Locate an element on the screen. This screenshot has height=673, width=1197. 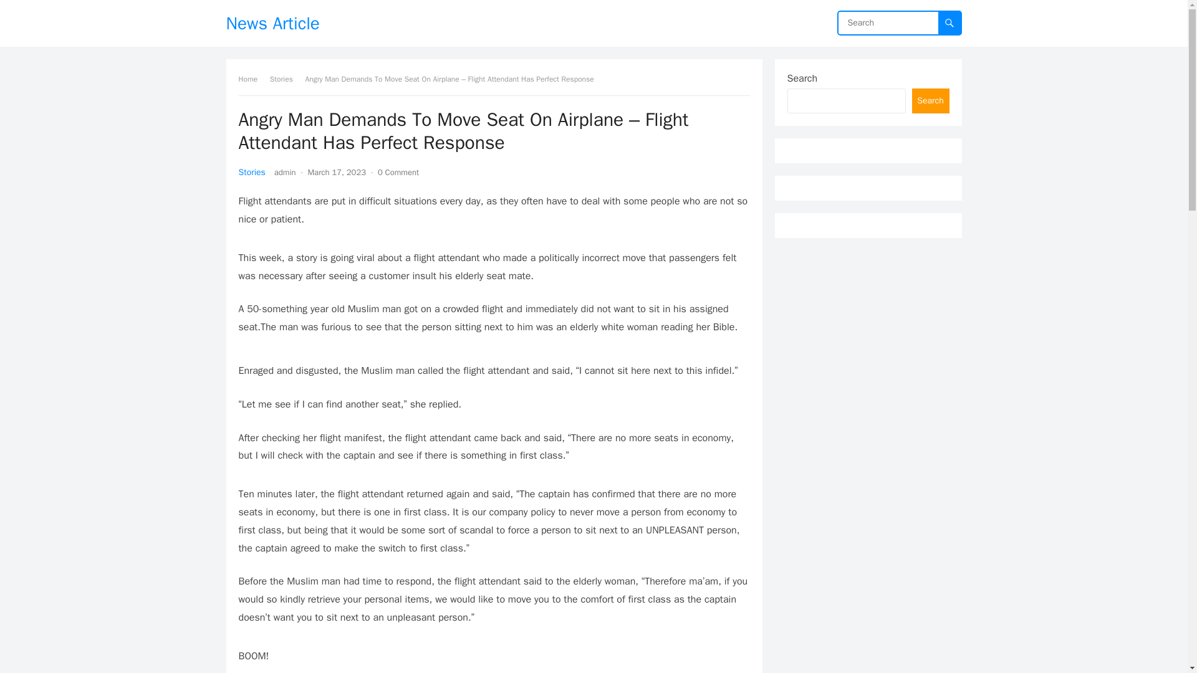
Stories is located at coordinates (286, 79).